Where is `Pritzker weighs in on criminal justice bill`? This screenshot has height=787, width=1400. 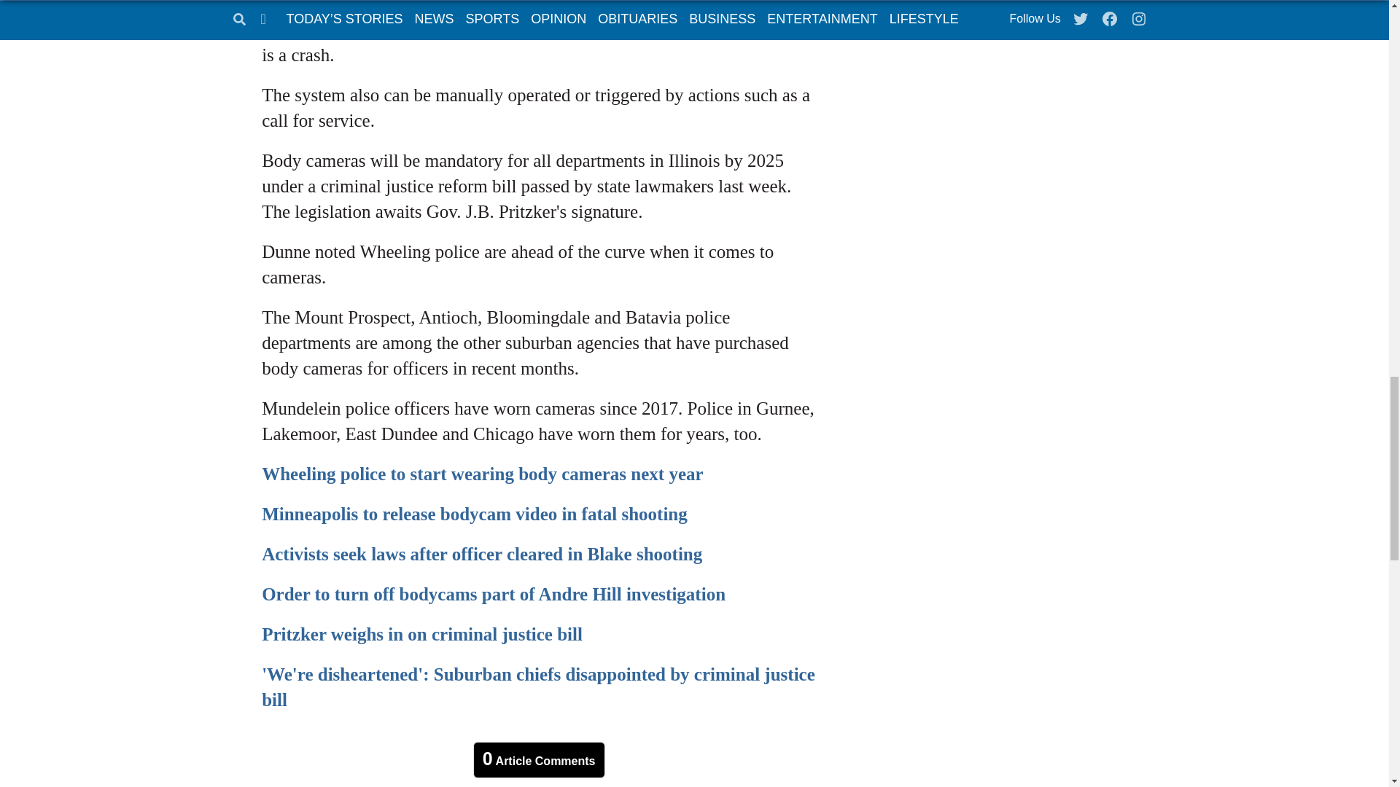 Pritzker weighs in on criminal justice bill is located at coordinates (421, 634).